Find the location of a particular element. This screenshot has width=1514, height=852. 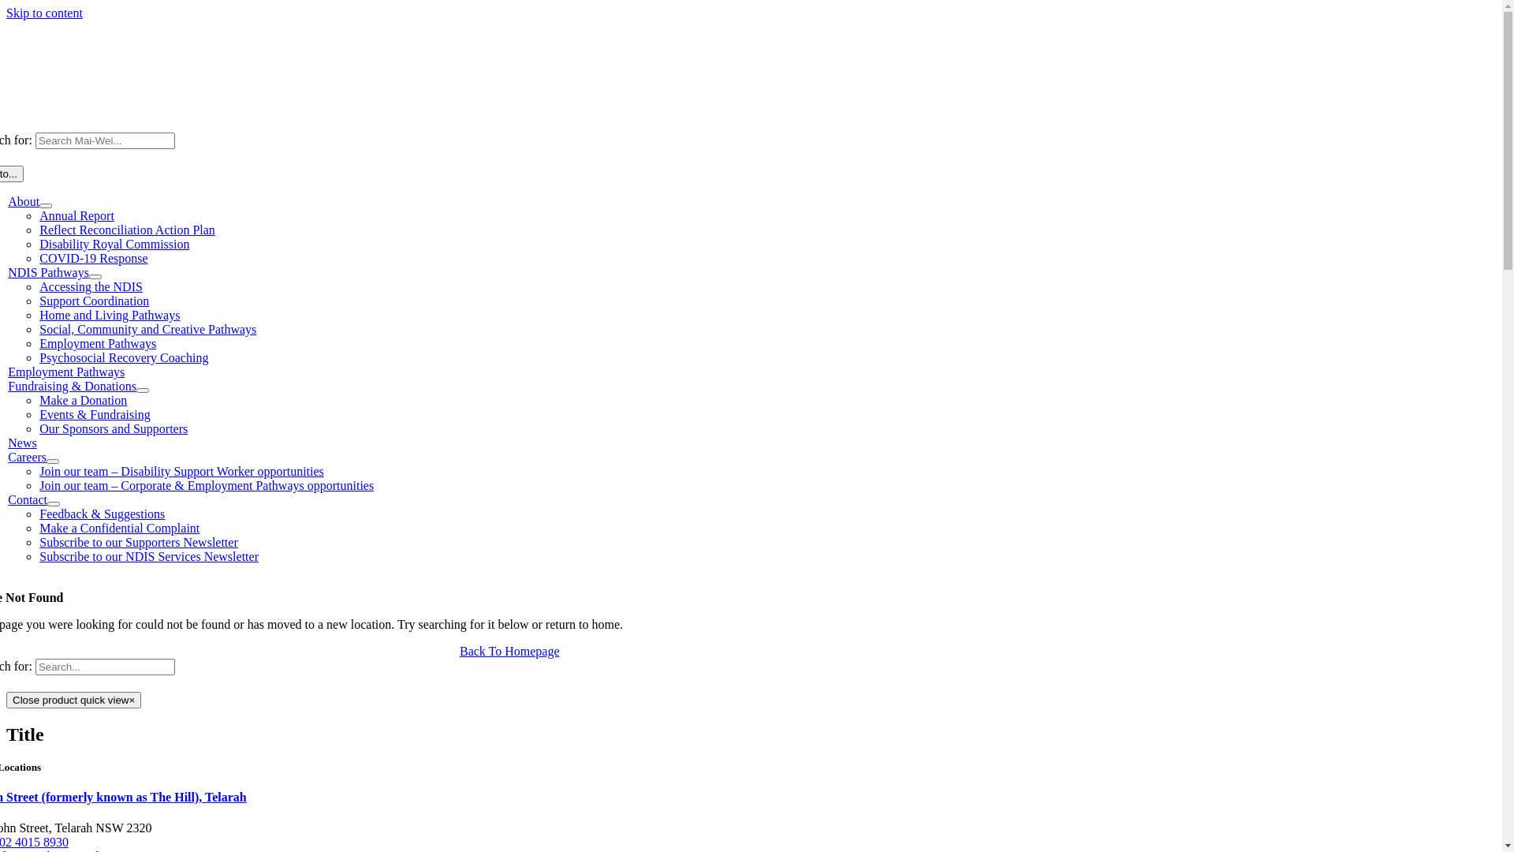

Make a Donation is located at coordinates (84, 401).